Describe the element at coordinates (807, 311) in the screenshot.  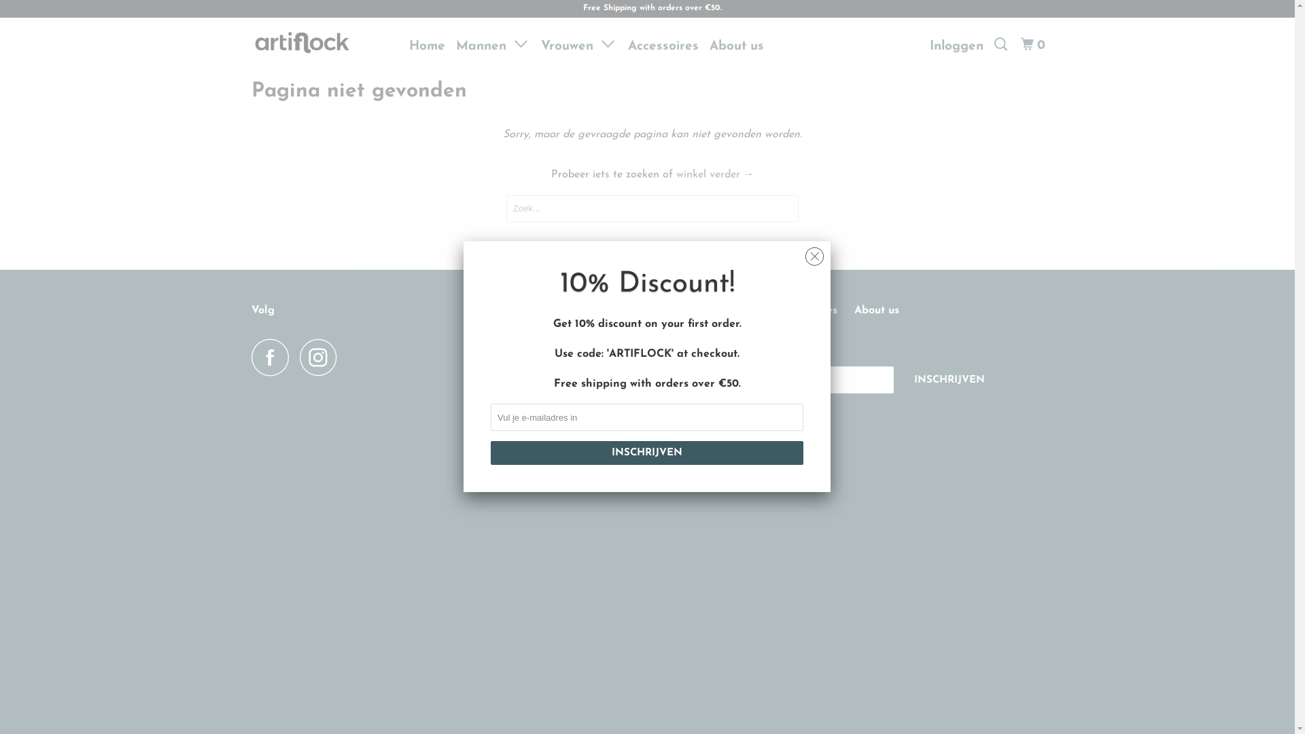
I see `Accessoires` at that location.